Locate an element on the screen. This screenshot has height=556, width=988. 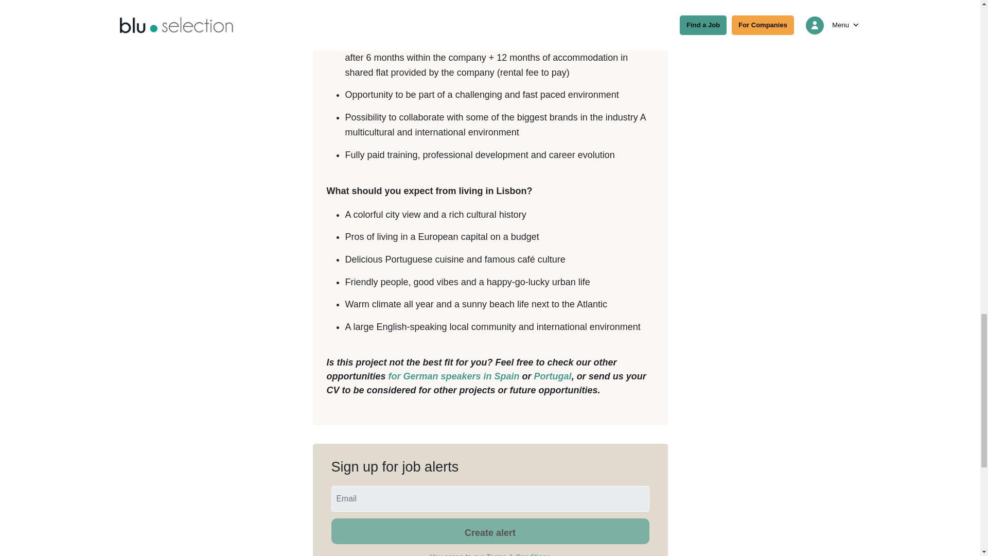
for German speakers in Spain is located at coordinates (454, 376).